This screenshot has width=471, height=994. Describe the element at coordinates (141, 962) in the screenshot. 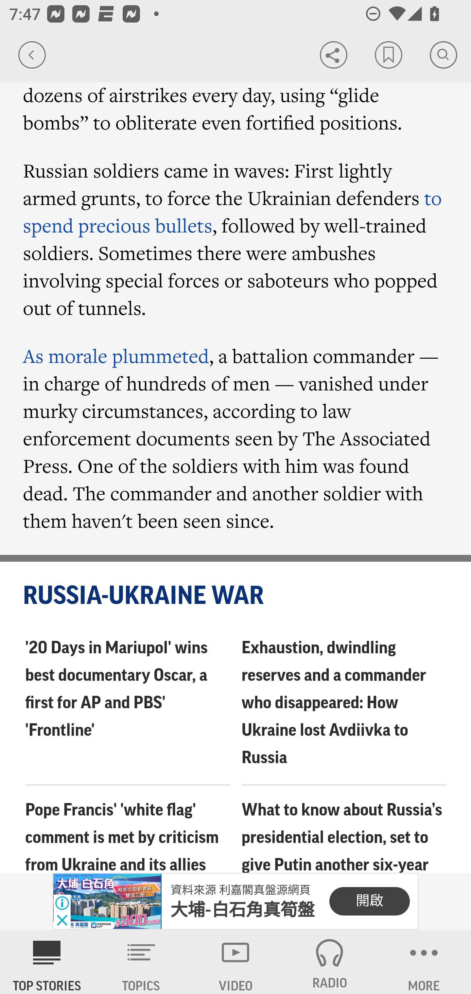

I see `TOPICS` at that location.